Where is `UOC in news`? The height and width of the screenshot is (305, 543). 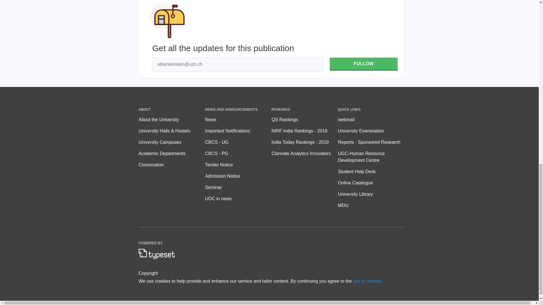 UOC in news is located at coordinates (238, 199).